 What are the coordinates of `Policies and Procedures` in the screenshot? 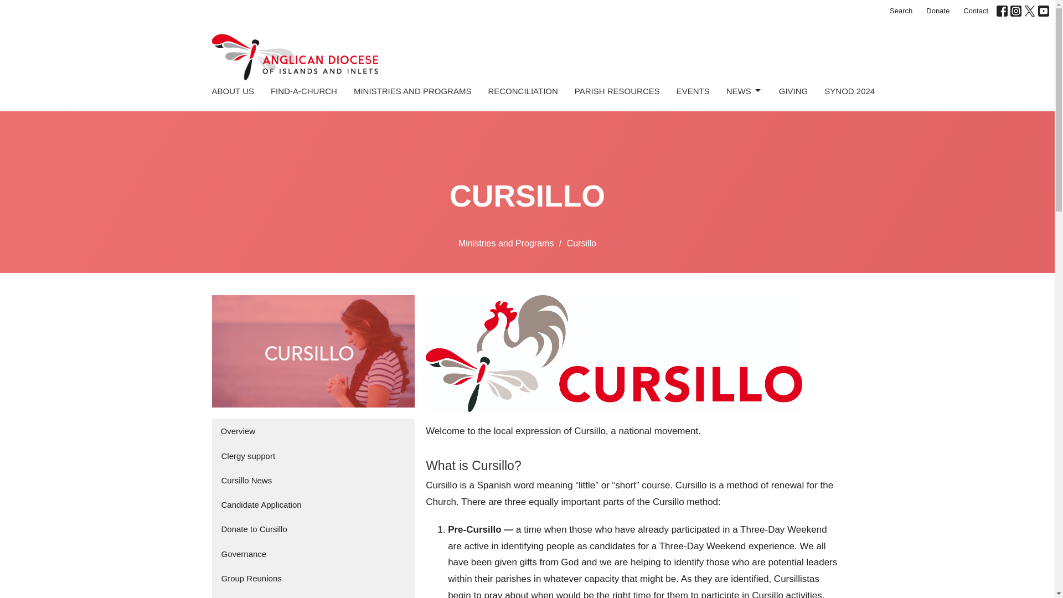 It's located at (313, 594).